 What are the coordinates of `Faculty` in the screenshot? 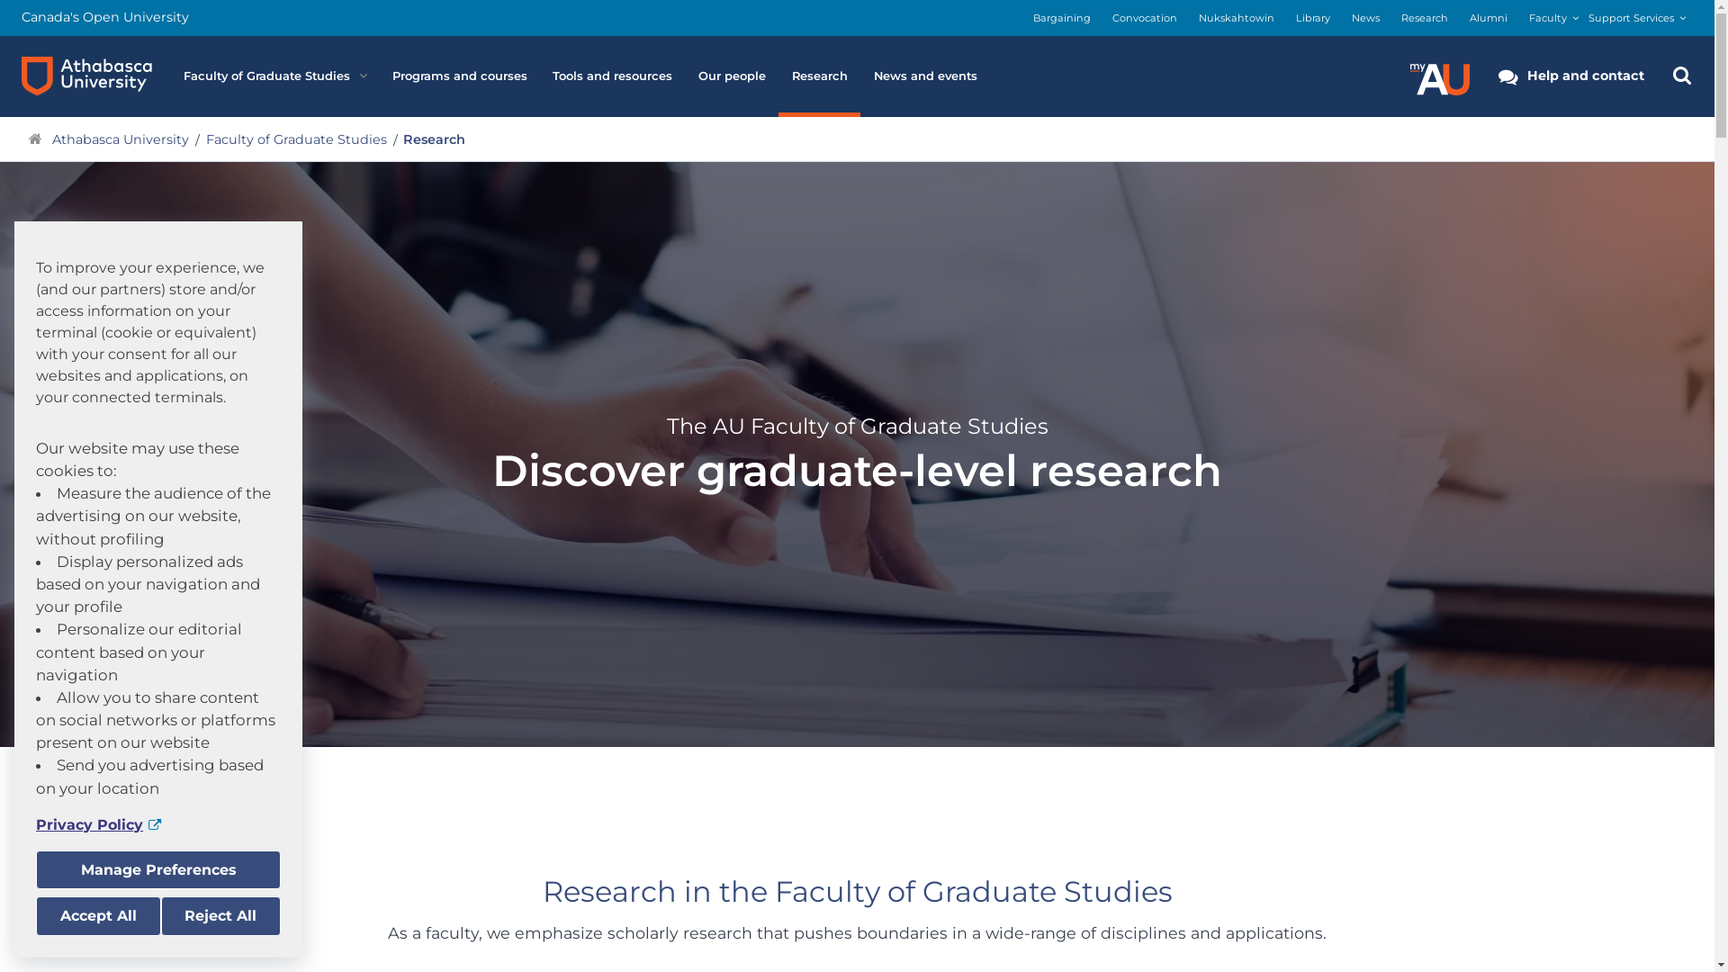 It's located at (1548, 18).